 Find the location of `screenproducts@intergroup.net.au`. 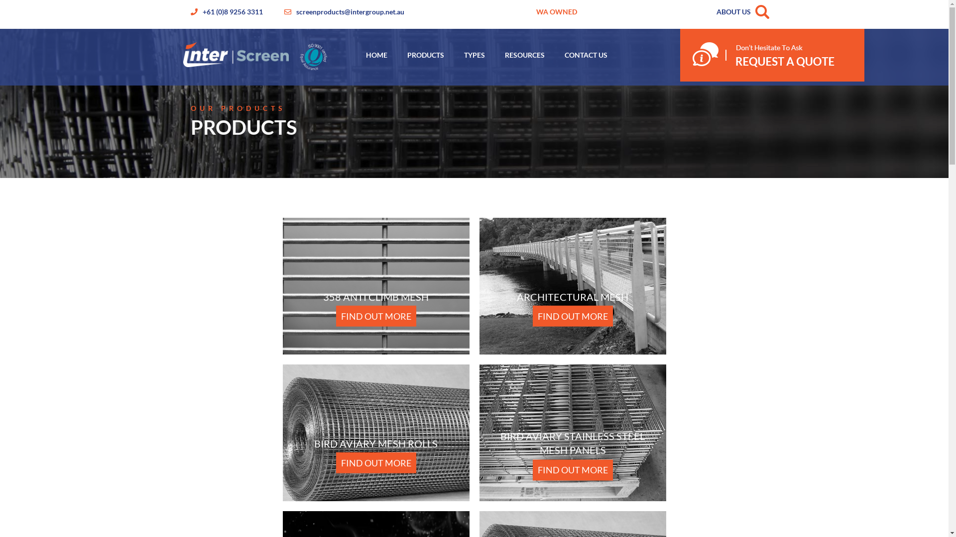

screenproducts@intergroup.net.au is located at coordinates (350, 12).